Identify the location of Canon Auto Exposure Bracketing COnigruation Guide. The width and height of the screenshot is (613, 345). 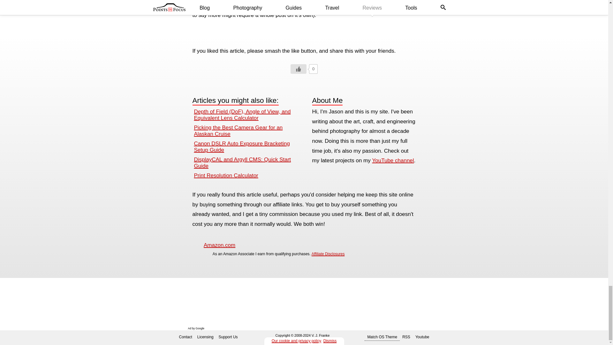
(242, 147).